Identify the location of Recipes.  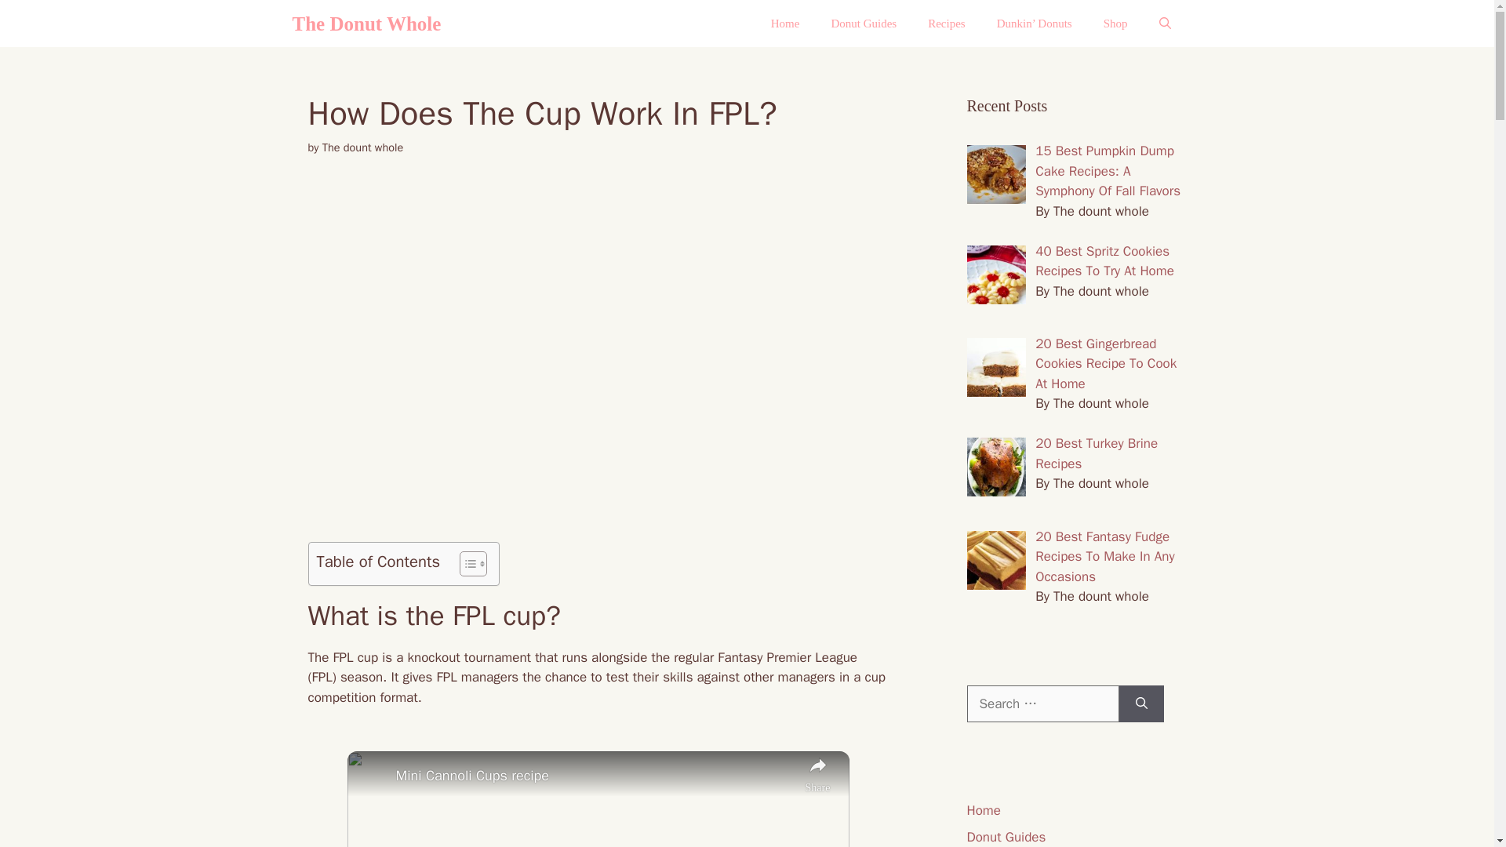
(946, 24).